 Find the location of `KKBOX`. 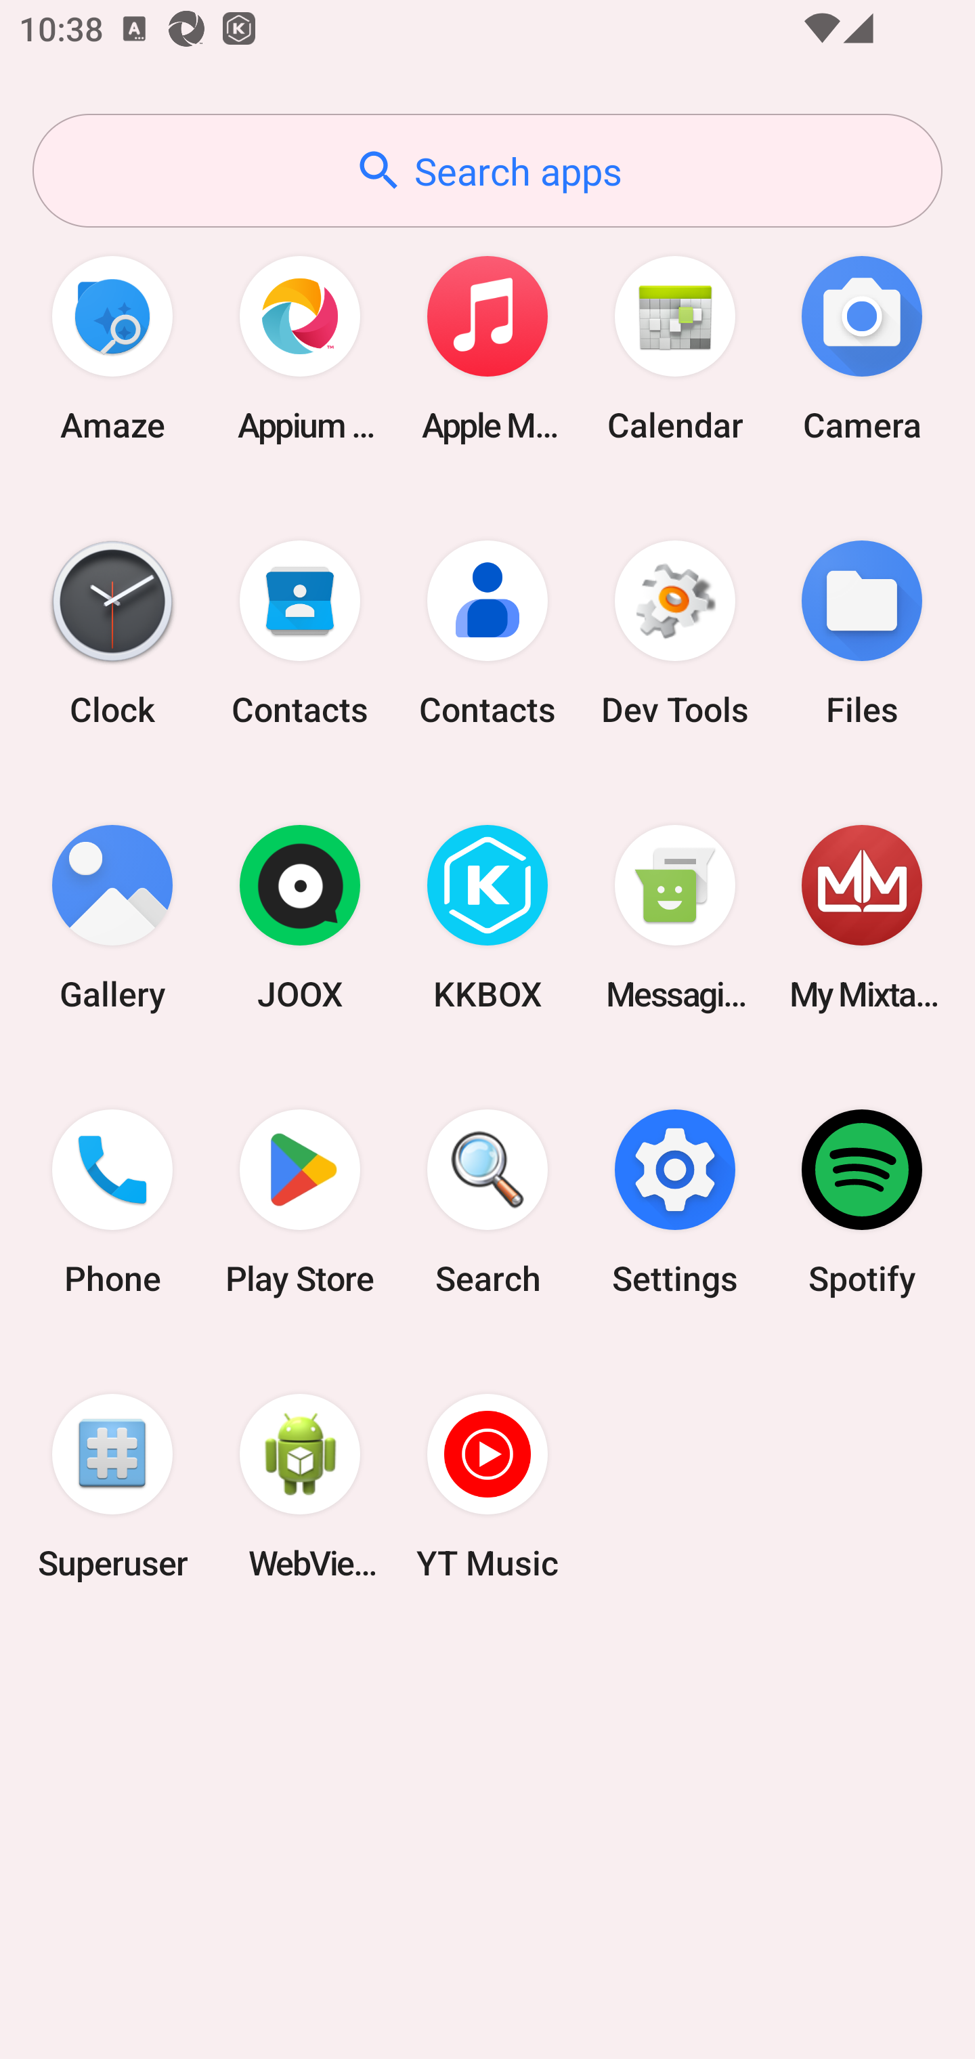

KKBOX is located at coordinates (487, 918).